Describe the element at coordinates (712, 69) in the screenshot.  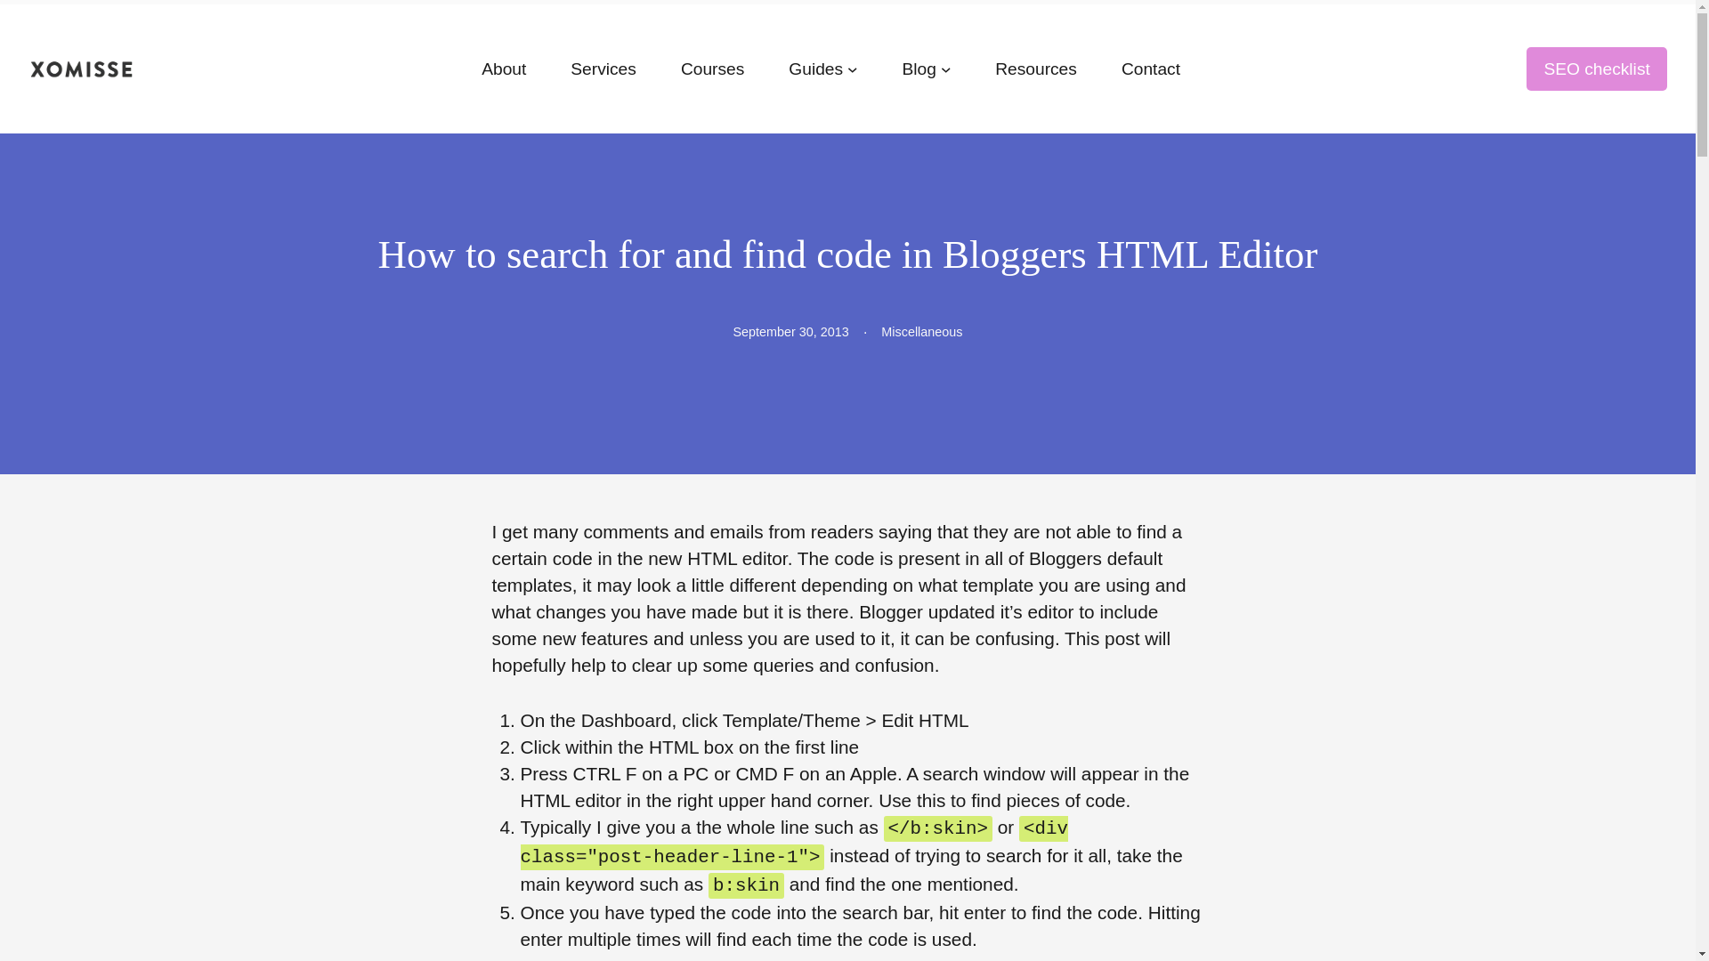
I see `Courses` at that location.